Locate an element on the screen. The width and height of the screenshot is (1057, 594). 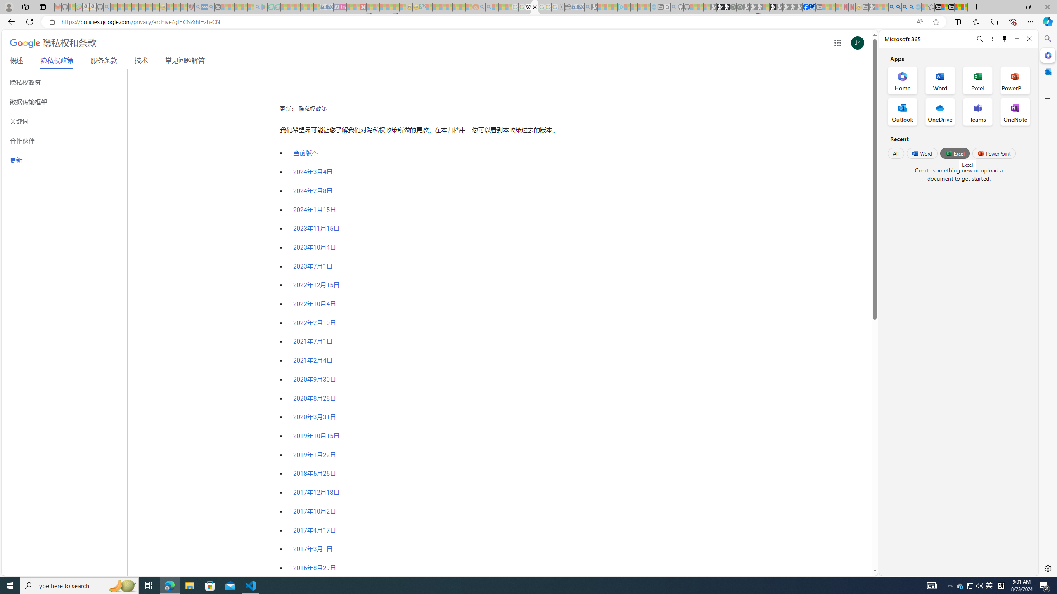
Side bar is located at coordinates (1048, 304).